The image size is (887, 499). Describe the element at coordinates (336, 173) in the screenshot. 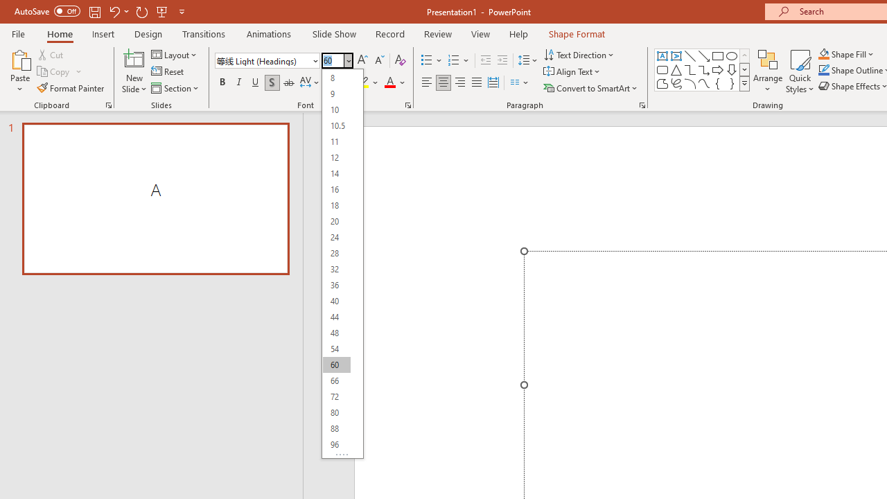

I see `14` at that location.